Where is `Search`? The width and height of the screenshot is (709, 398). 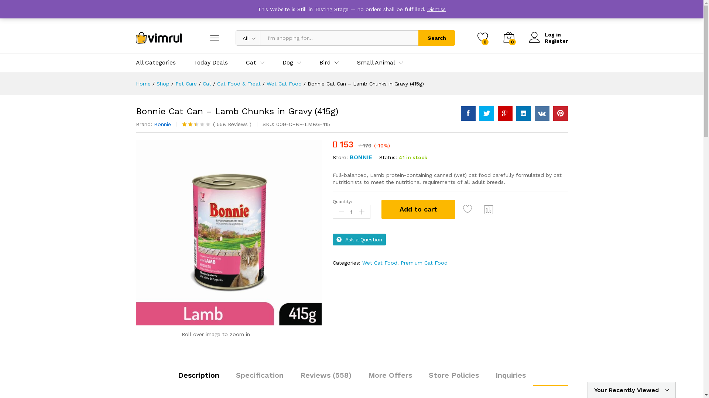
Search is located at coordinates (436, 38).